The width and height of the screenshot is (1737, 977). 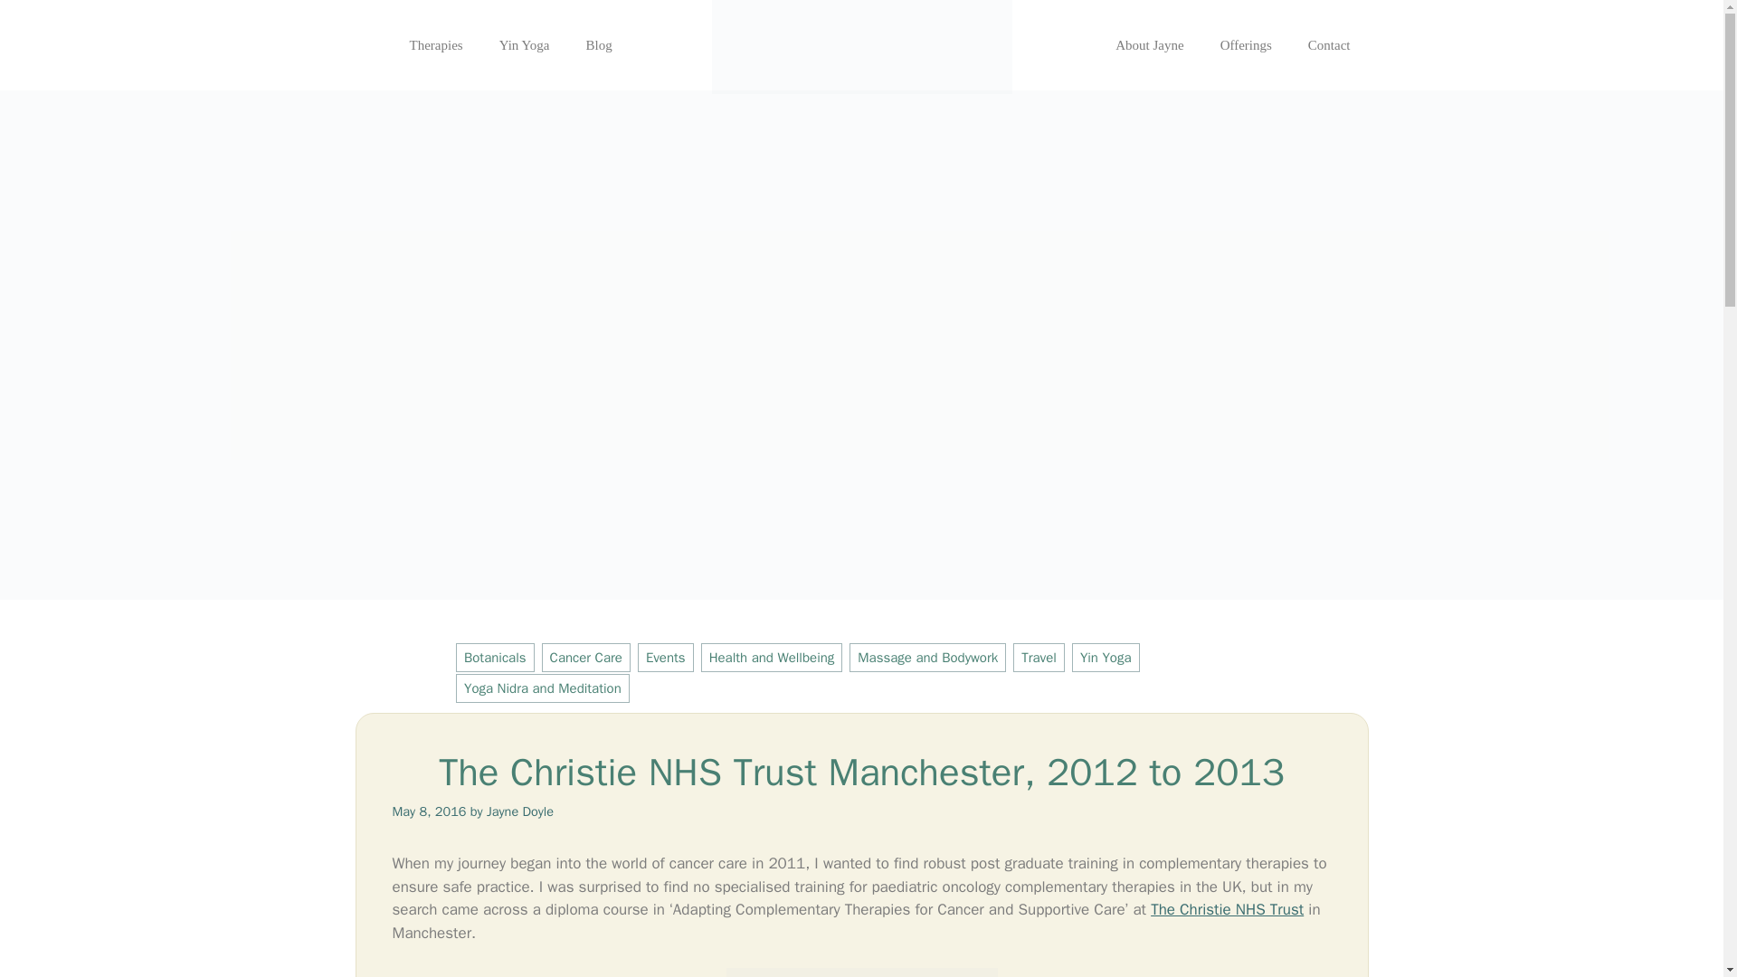 I want to click on View all posts by Jayne Doyle, so click(x=519, y=811).